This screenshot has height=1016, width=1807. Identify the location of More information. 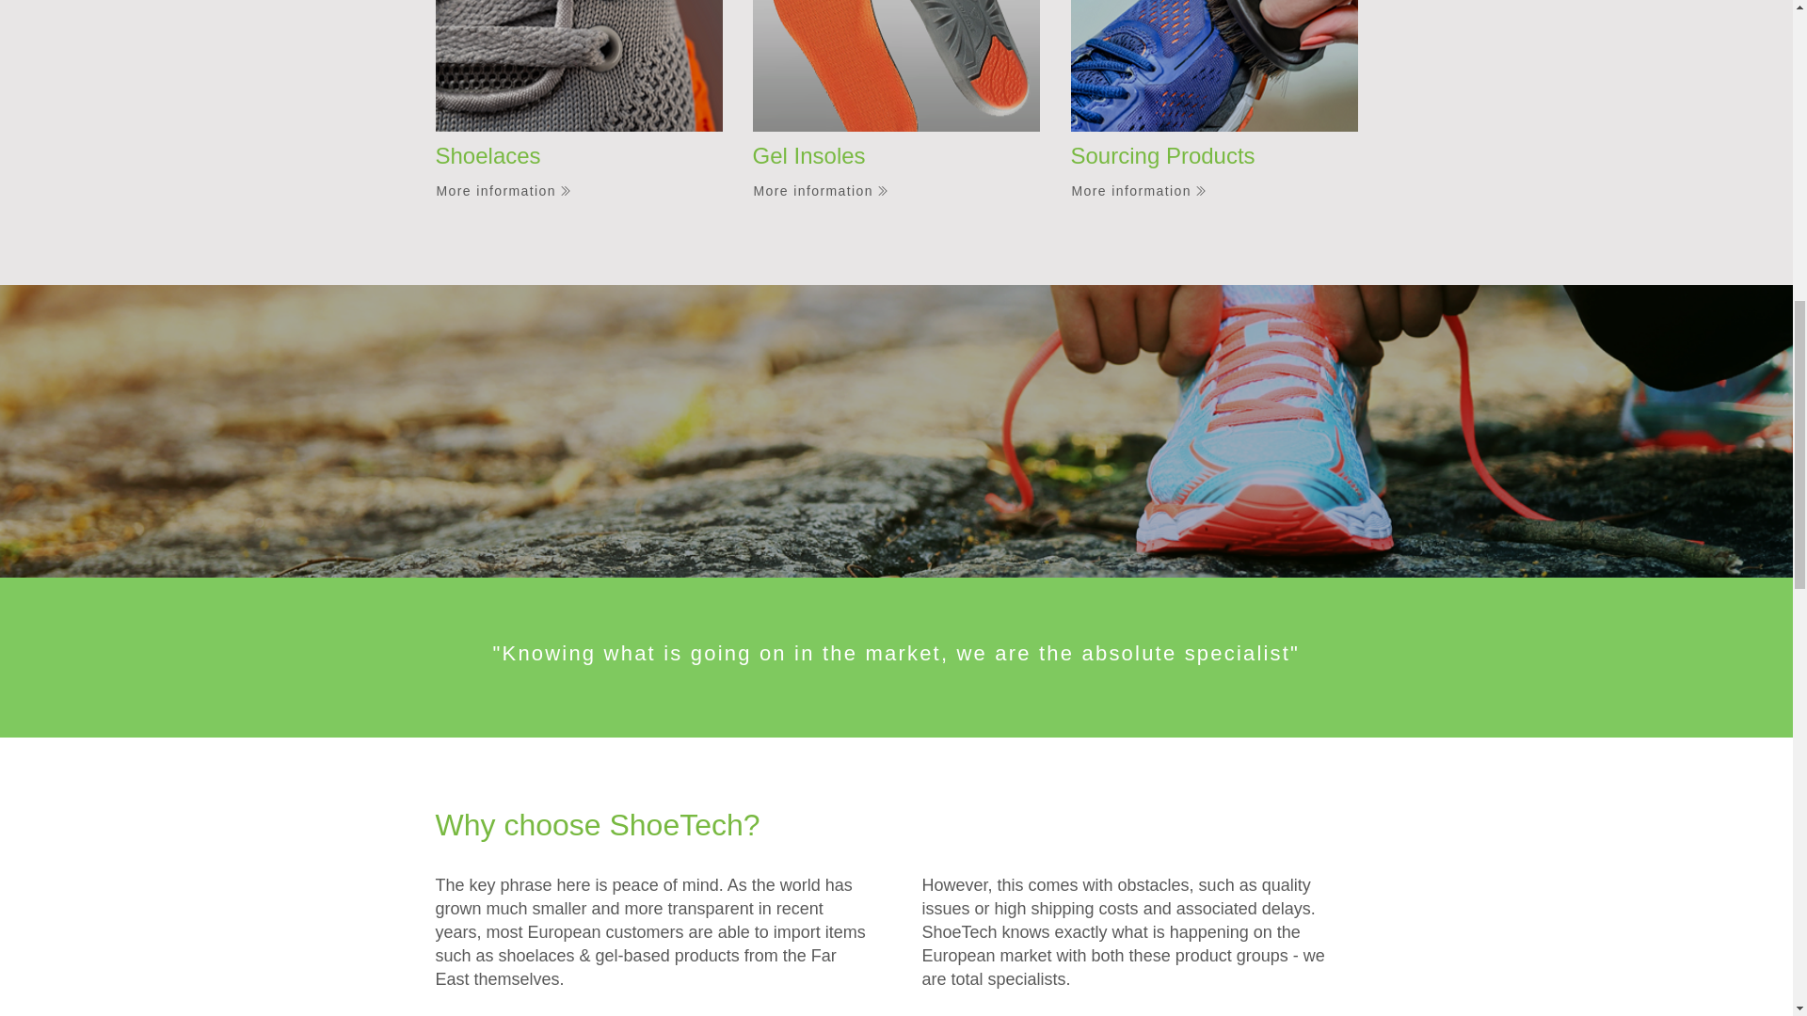
(516, 190).